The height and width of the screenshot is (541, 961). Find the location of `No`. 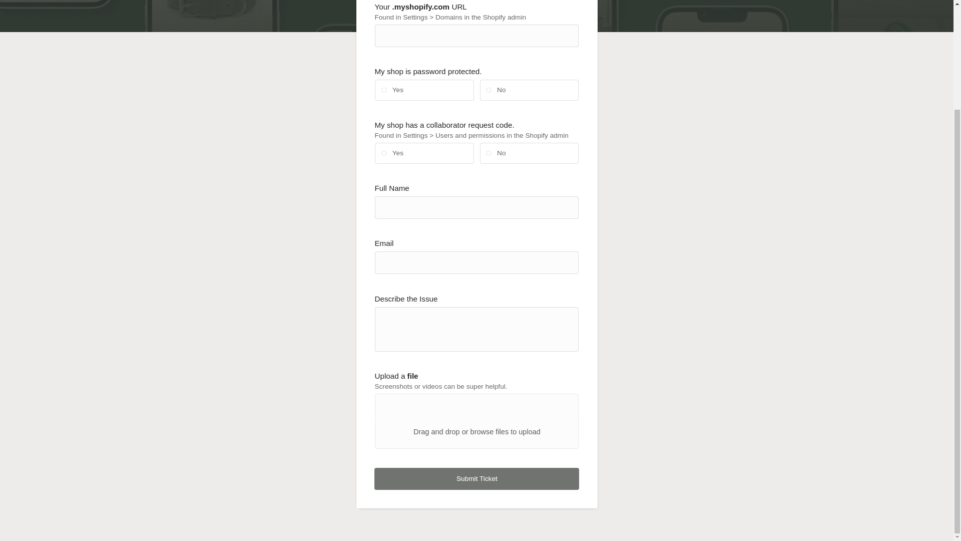

No is located at coordinates (487, 87).